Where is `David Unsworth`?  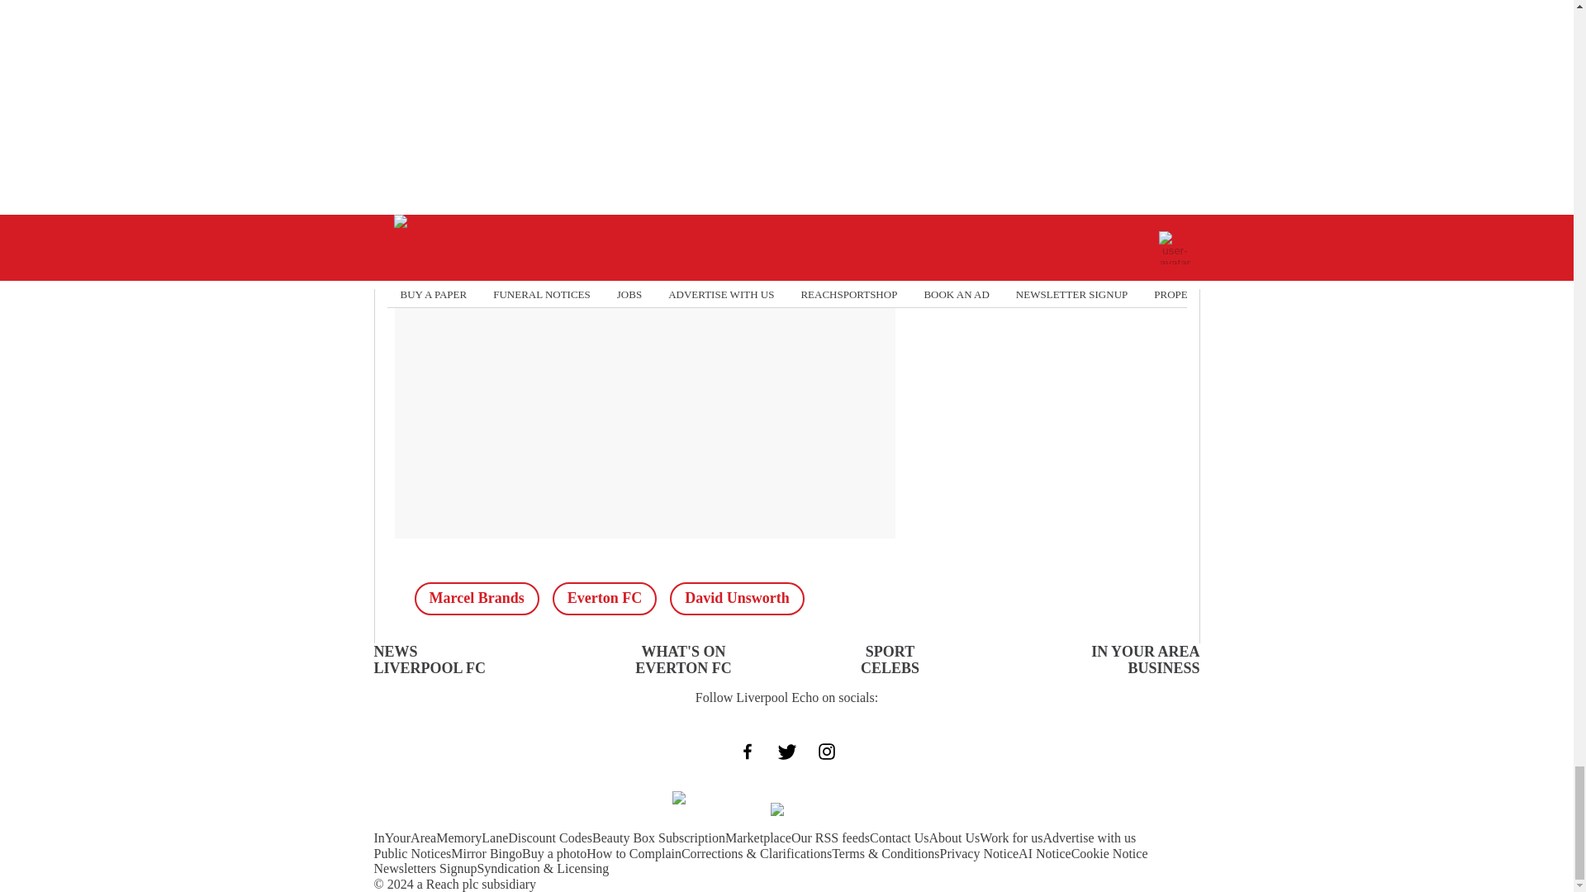 David Unsworth is located at coordinates (737, 599).